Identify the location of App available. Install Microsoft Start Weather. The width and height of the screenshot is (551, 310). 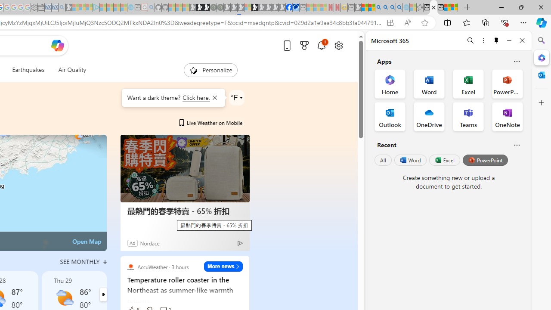
(390, 23).